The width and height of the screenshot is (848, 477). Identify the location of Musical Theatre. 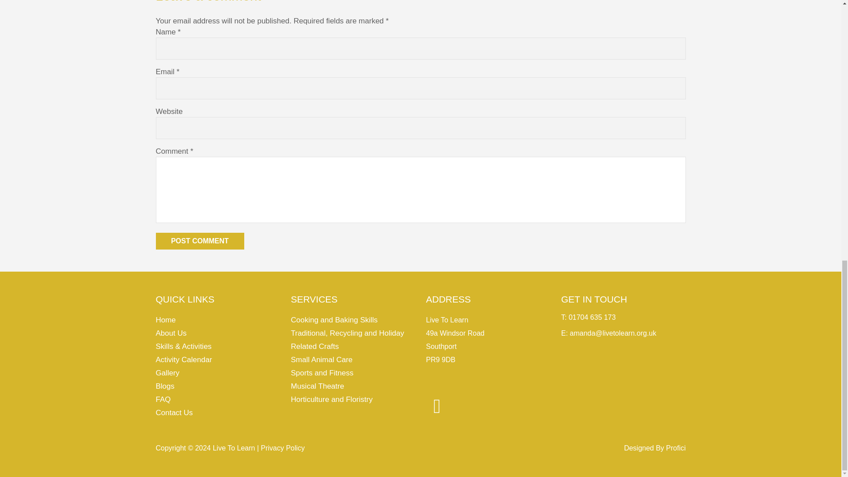
(317, 386).